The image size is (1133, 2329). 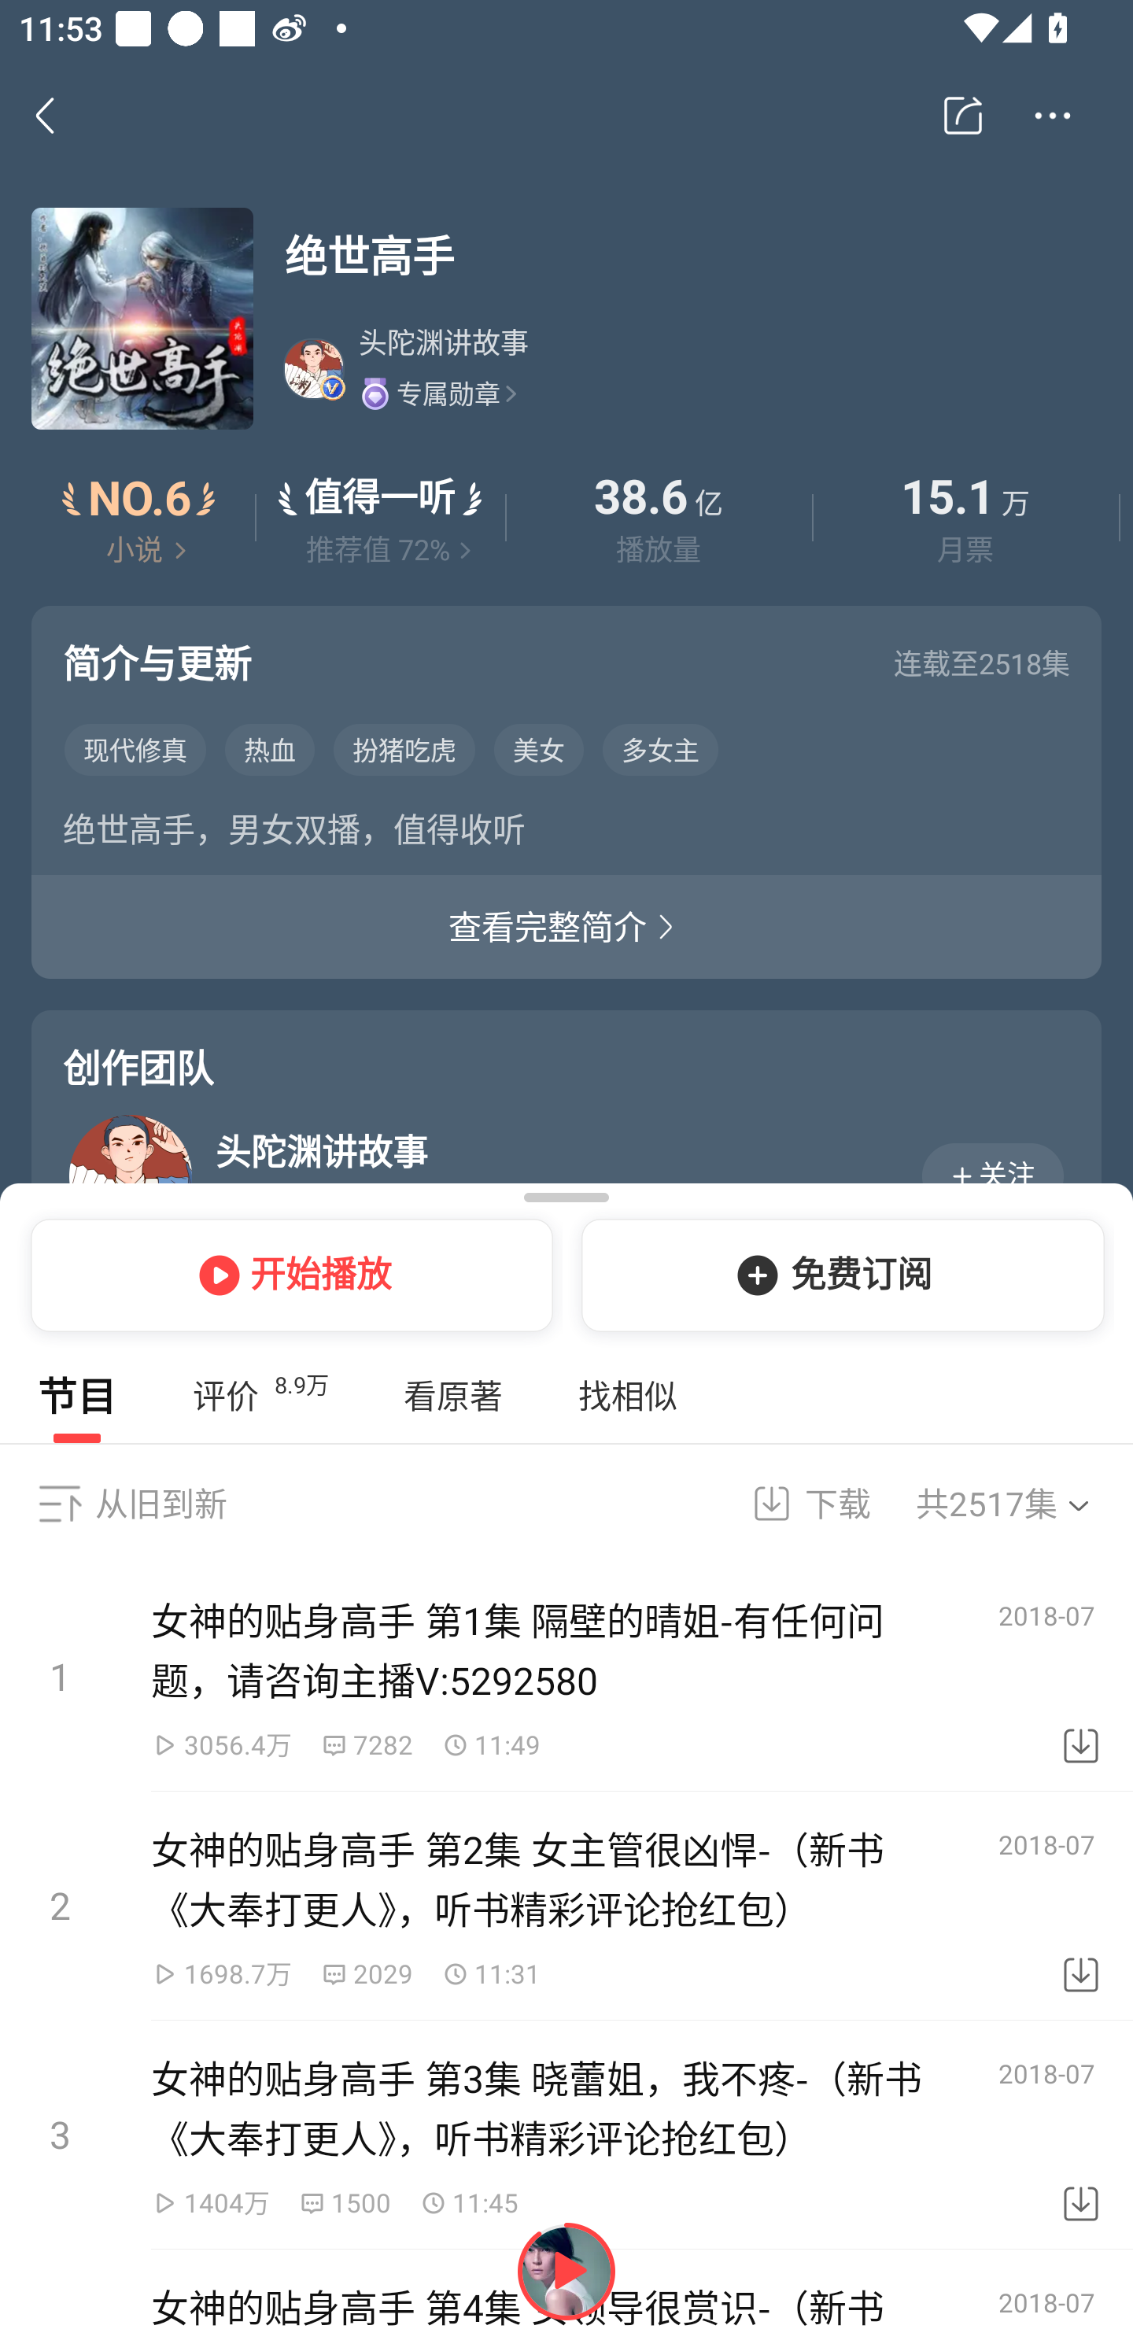 I want to click on 专属勋章, so click(x=437, y=392).